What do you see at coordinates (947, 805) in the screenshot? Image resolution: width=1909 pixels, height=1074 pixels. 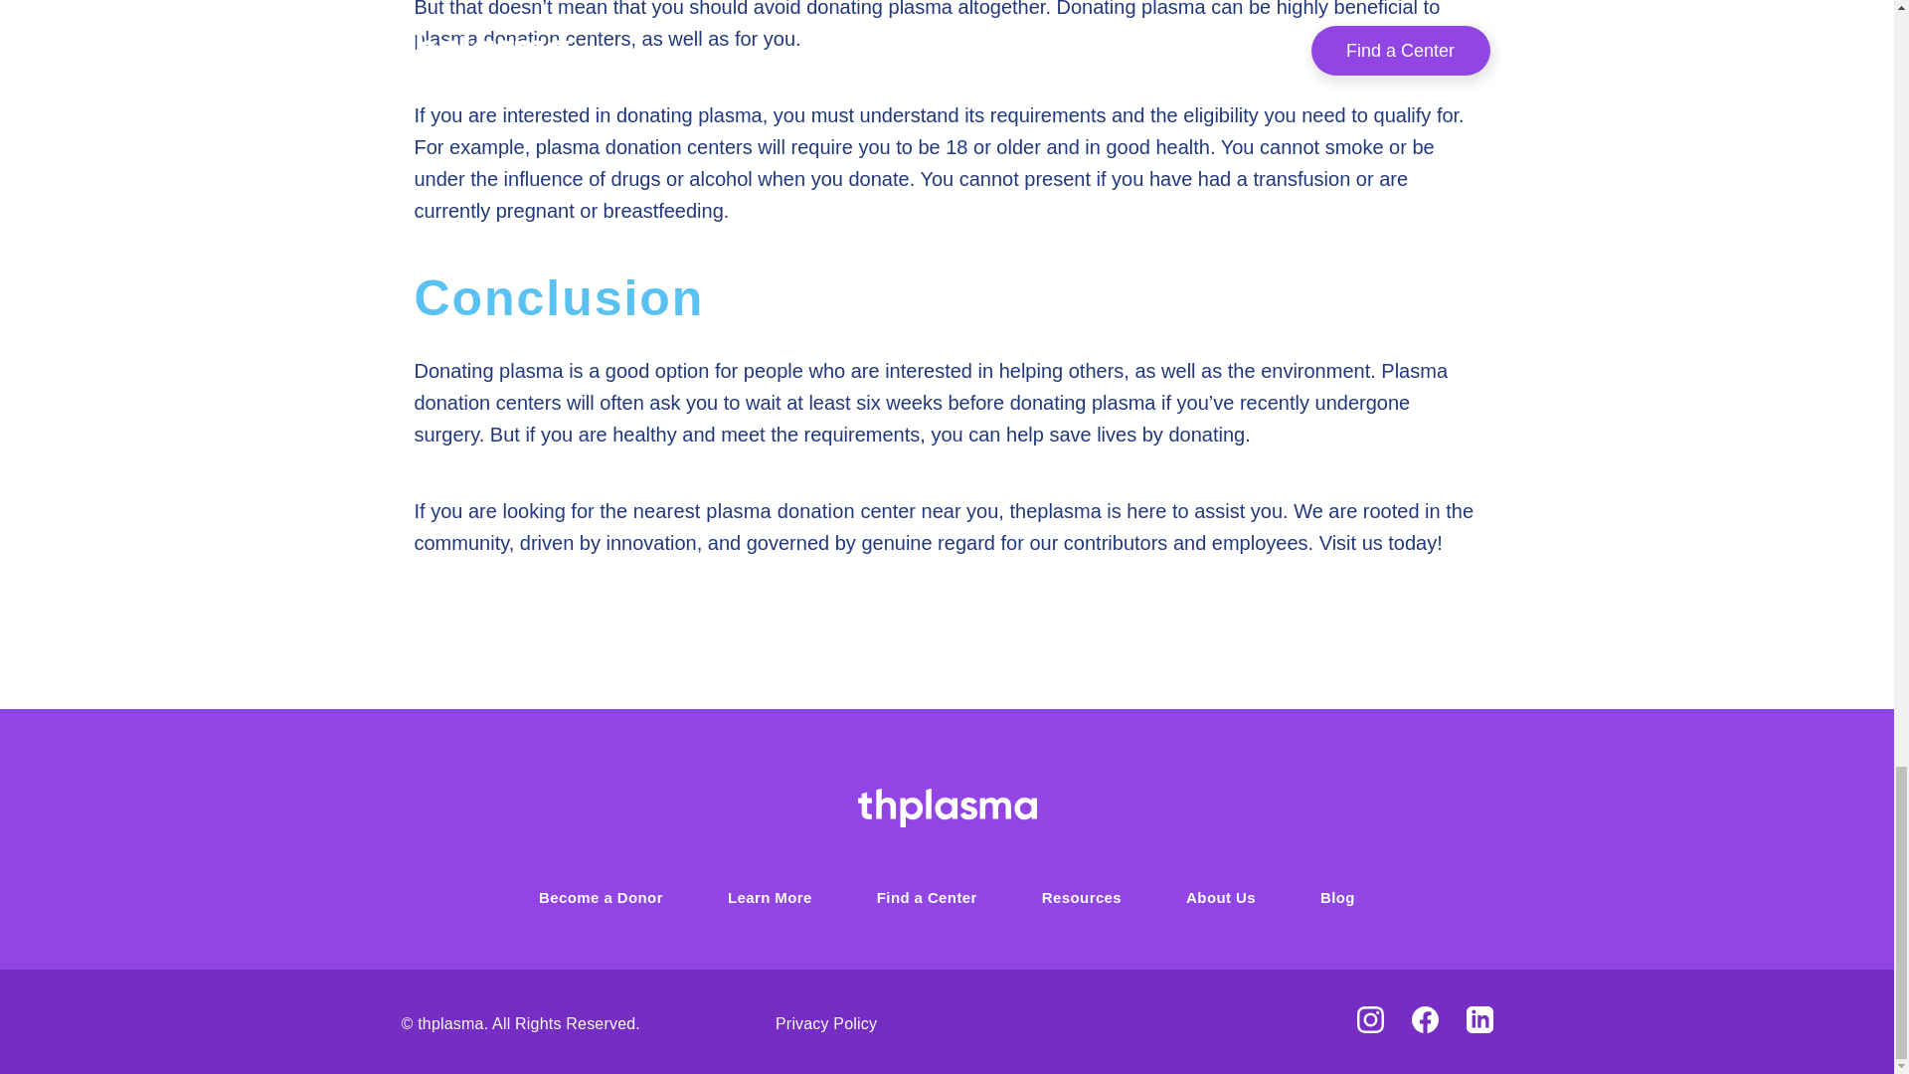 I see `Homepage` at bounding box center [947, 805].